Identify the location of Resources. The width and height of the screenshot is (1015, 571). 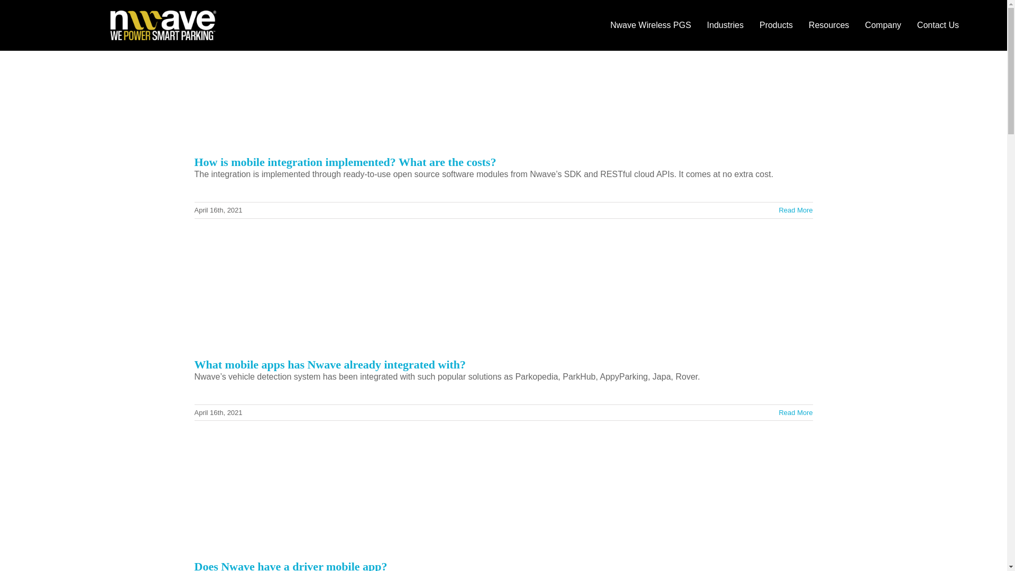
(828, 25).